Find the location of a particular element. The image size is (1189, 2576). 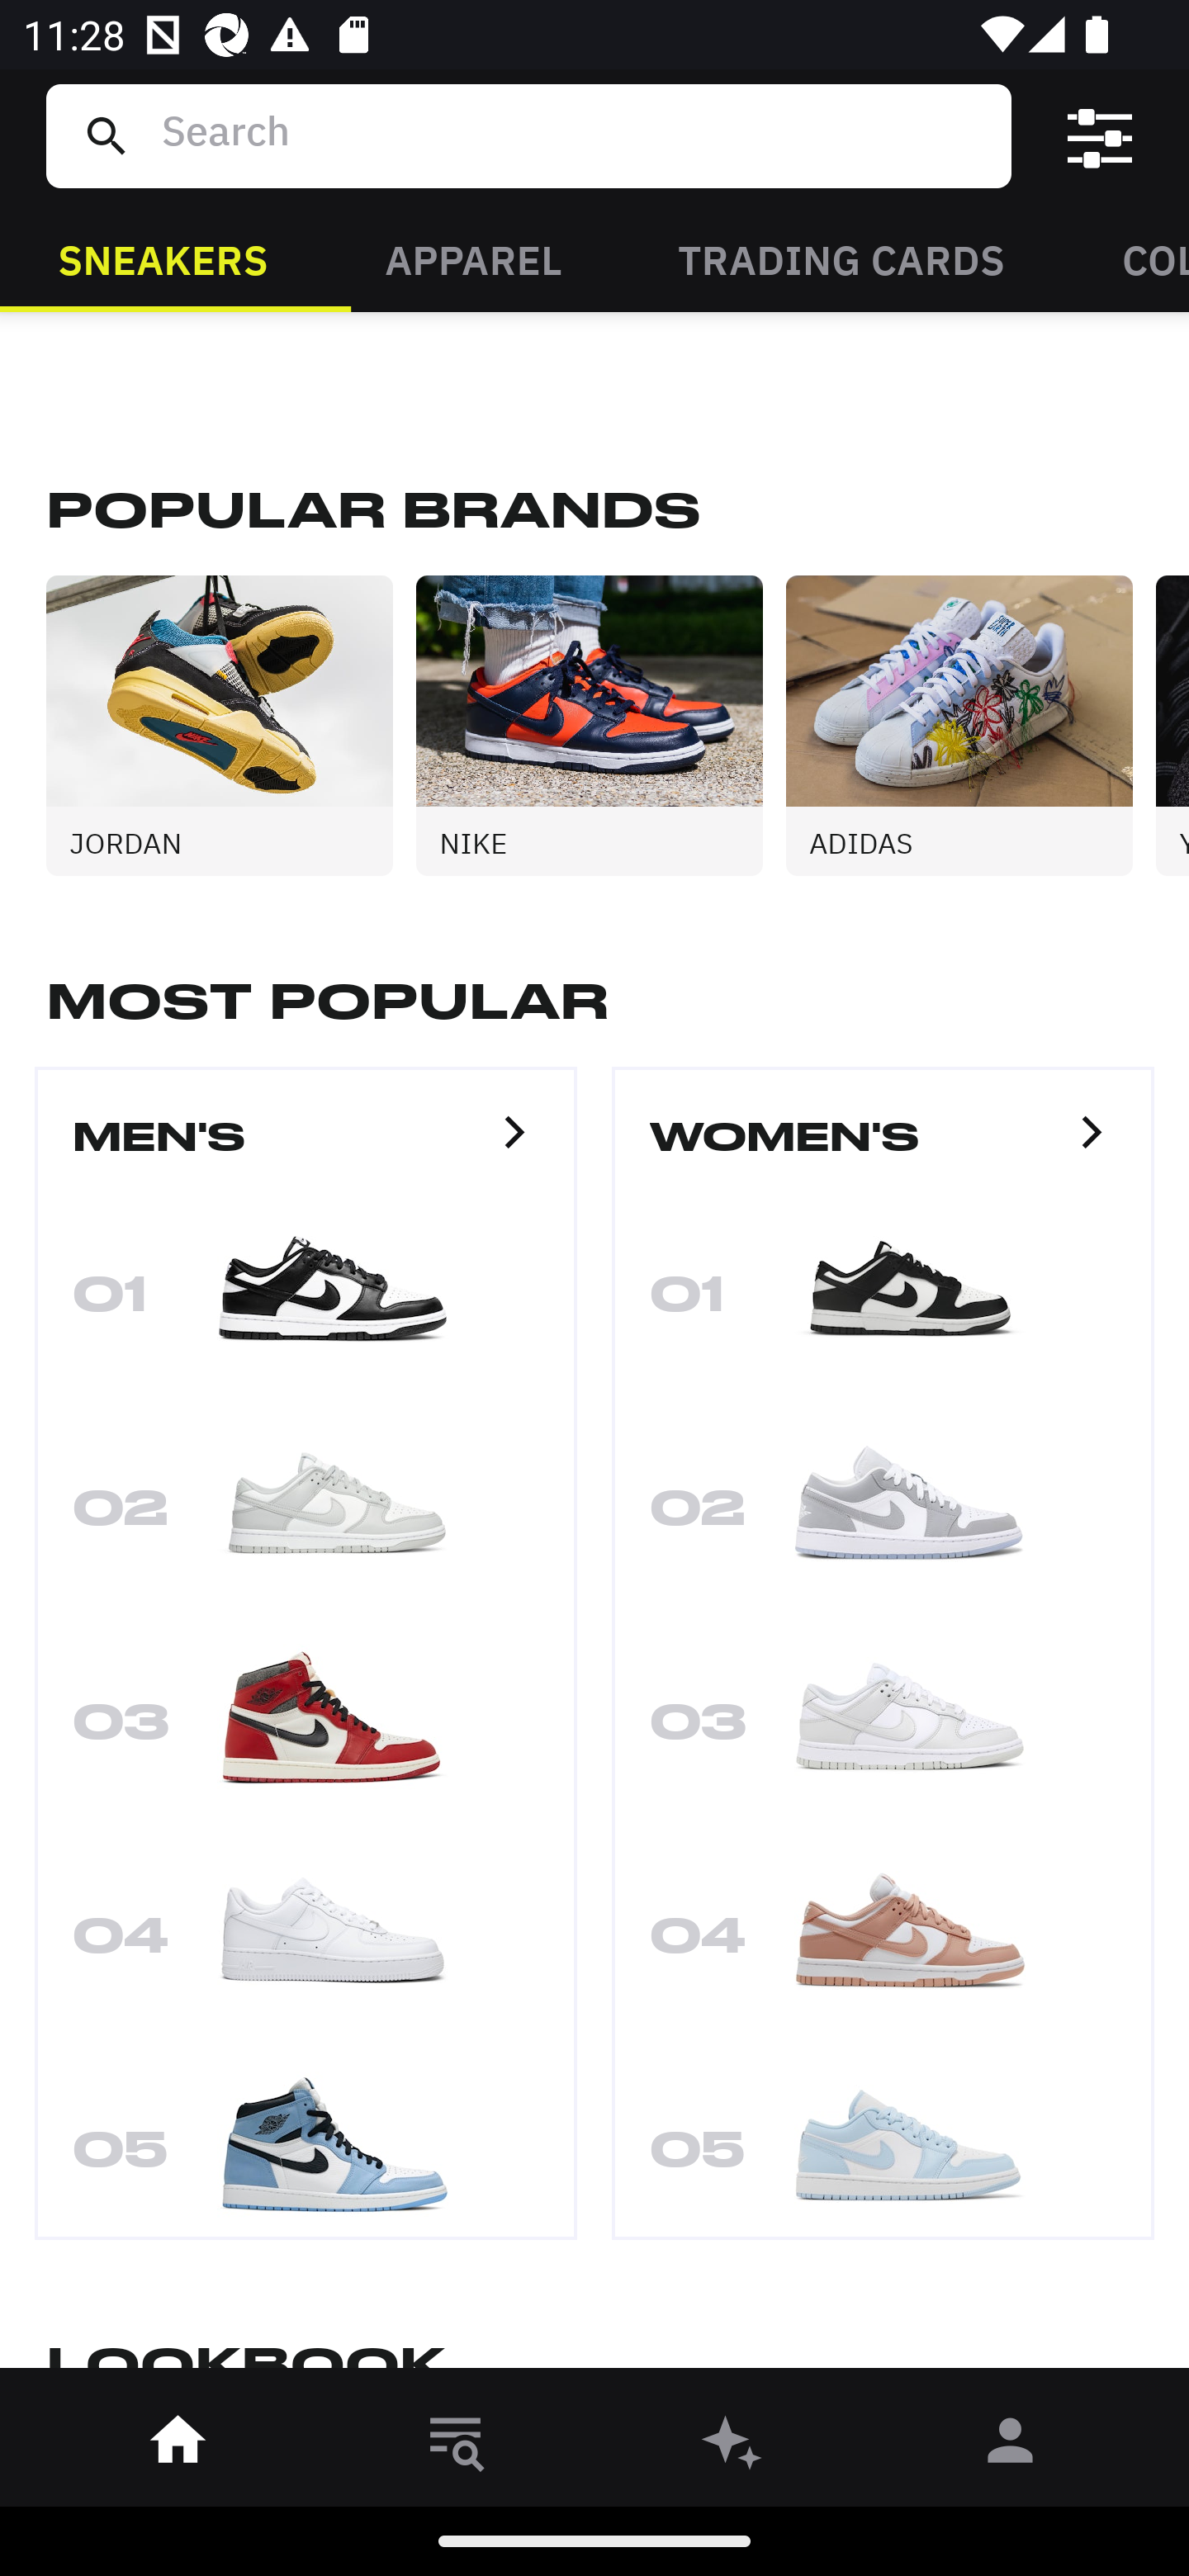

󰫢 is located at coordinates (733, 2446).